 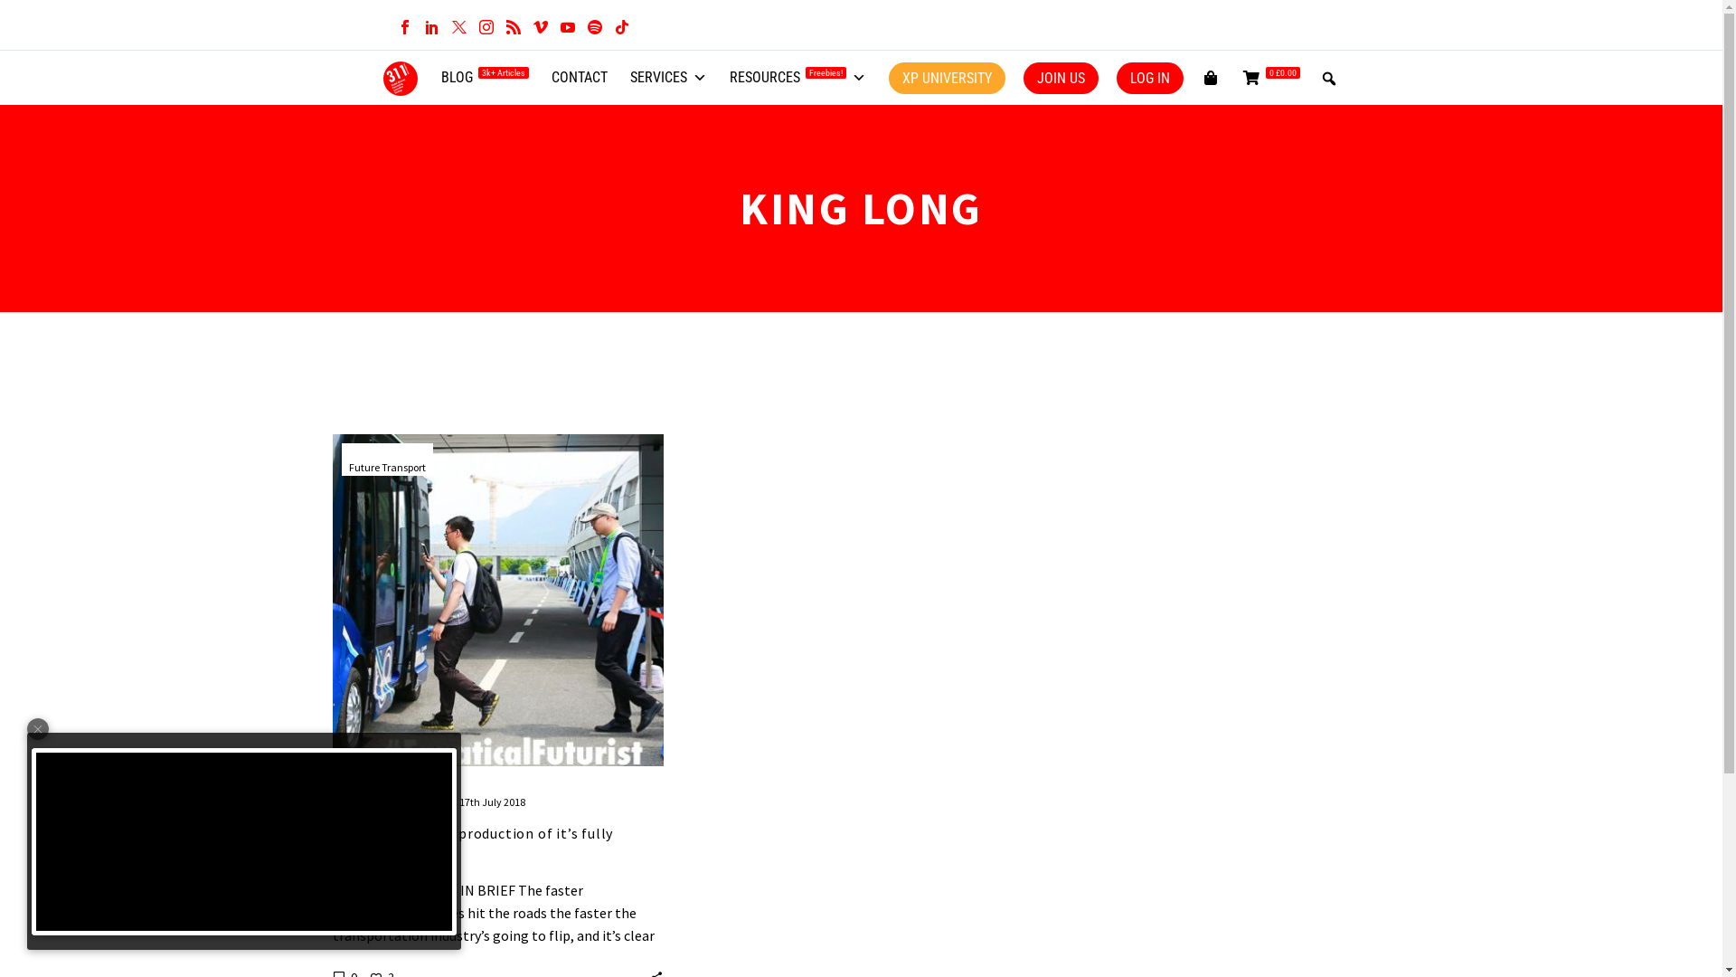 What do you see at coordinates (946, 78) in the screenshot?
I see `XP UNIVERSITY` at bounding box center [946, 78].